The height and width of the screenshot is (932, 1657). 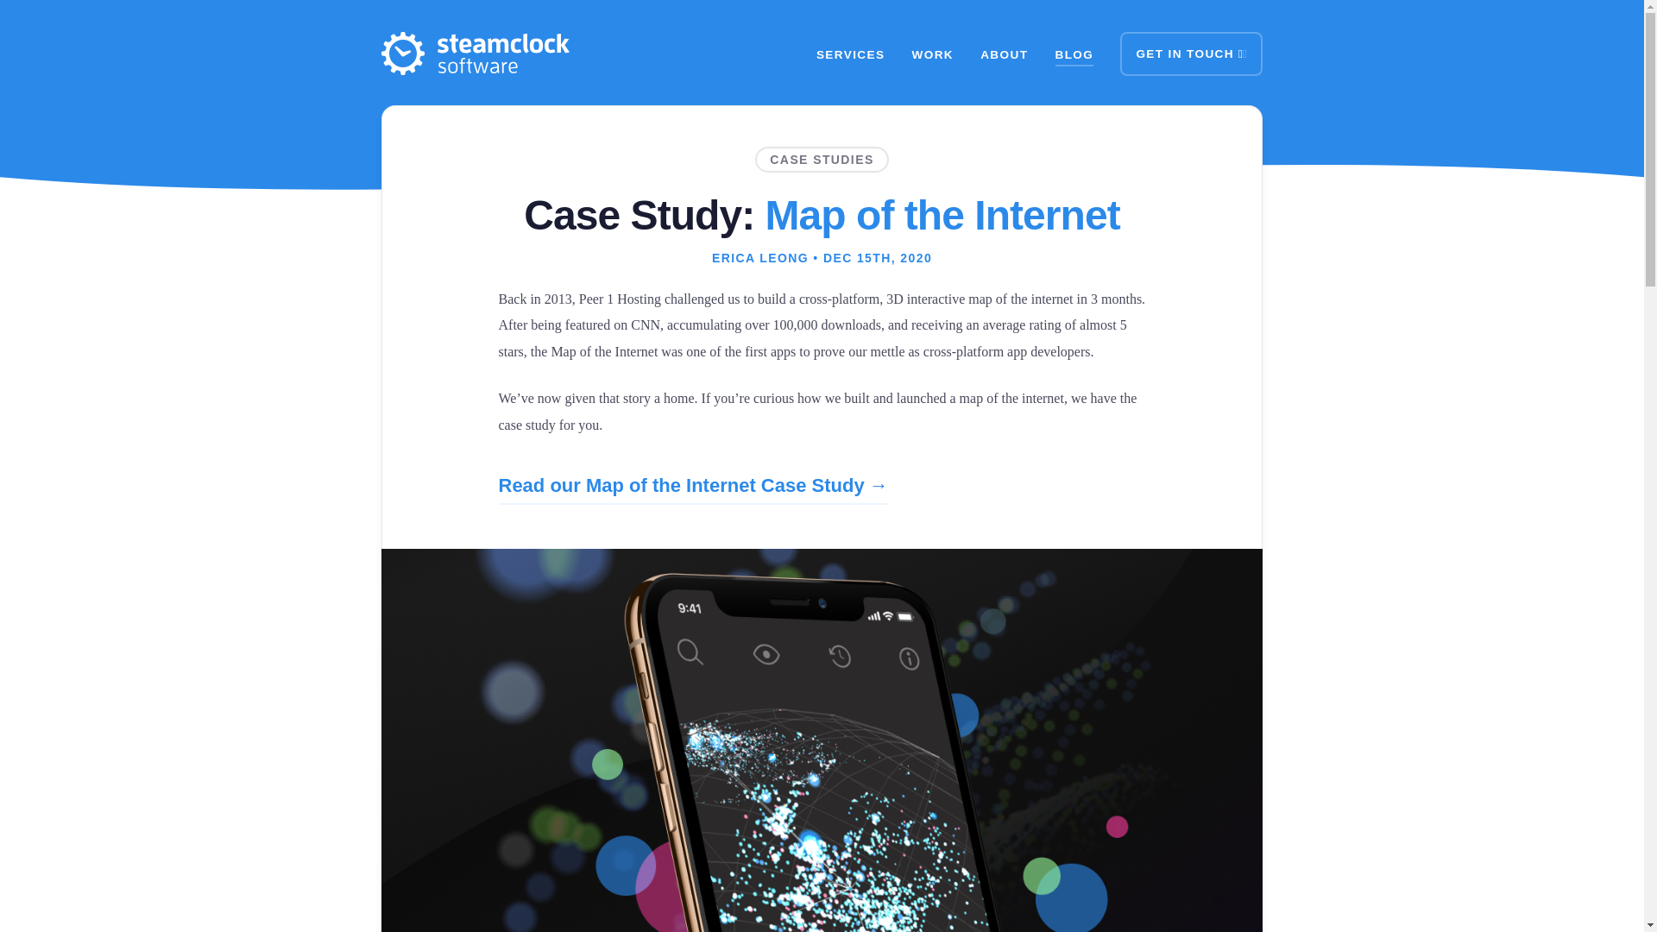 What do you see at coordinates (1004, 54) in the screenshot?
I see `ABOUT` at bounding box center [1004, 54].